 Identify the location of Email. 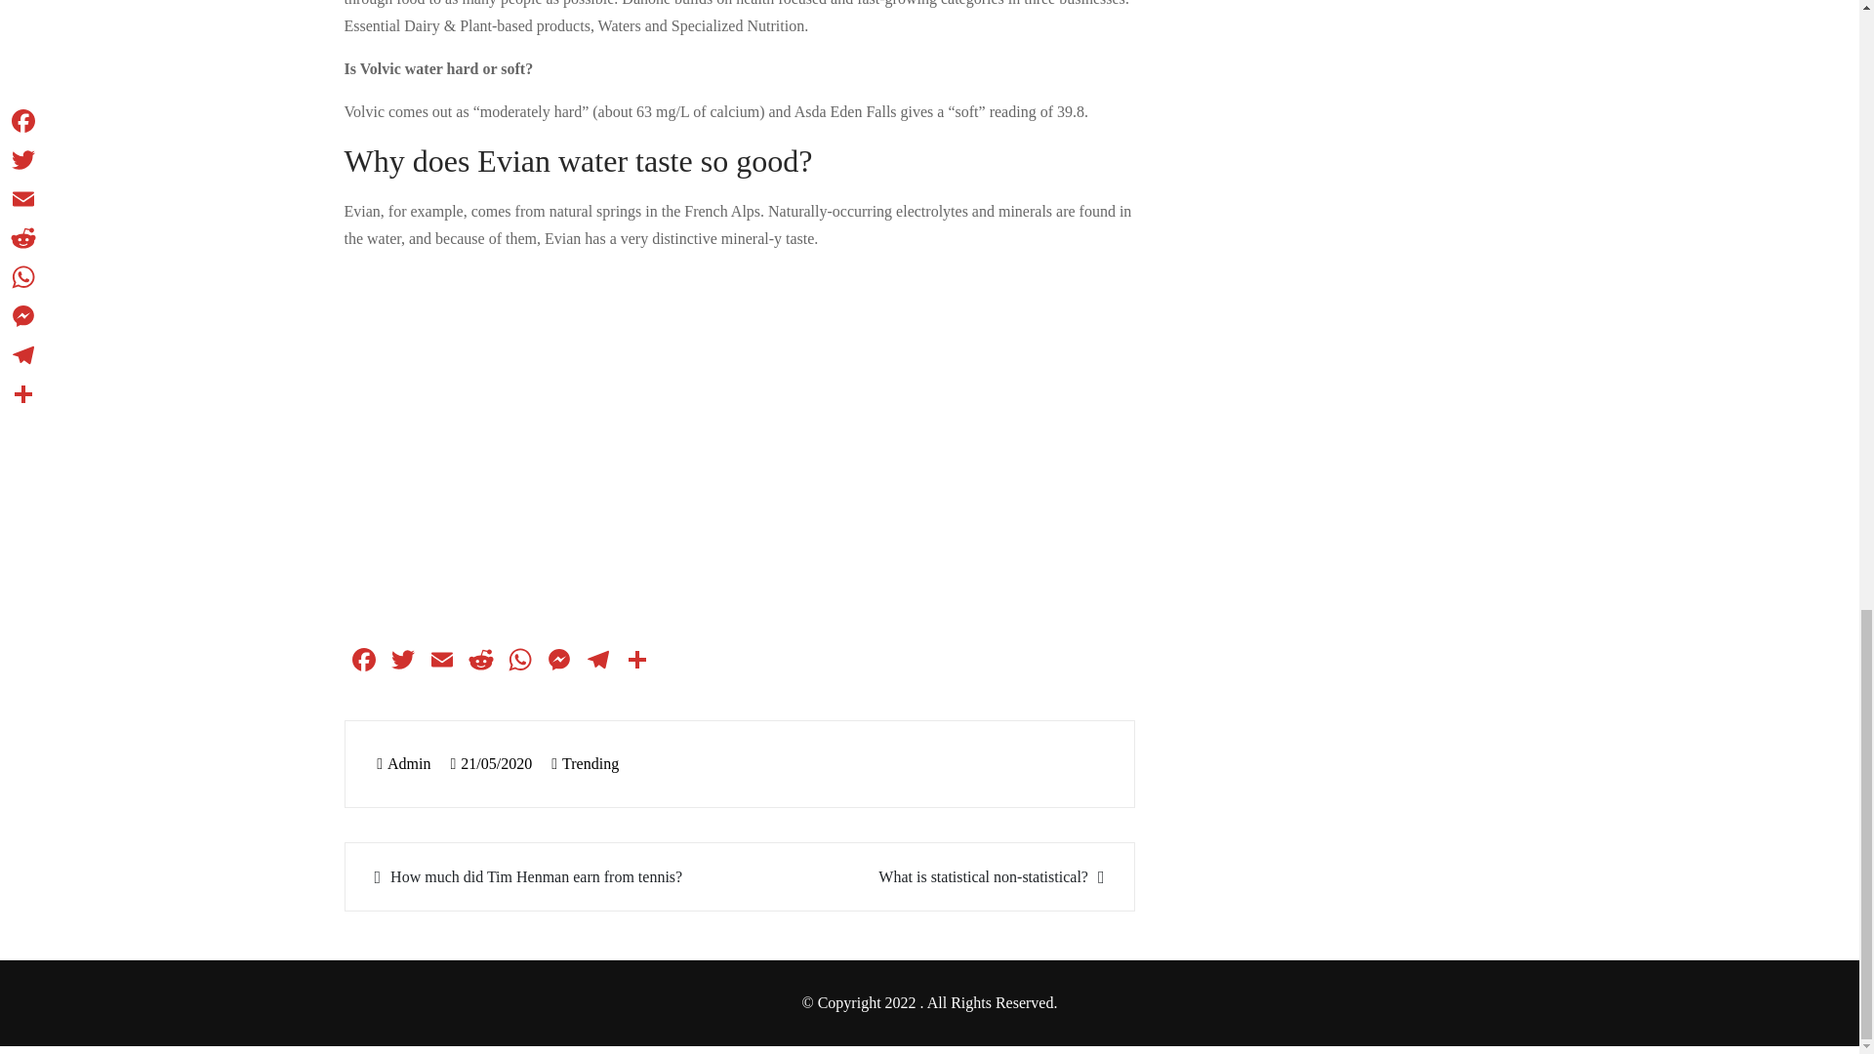
(441, 662).